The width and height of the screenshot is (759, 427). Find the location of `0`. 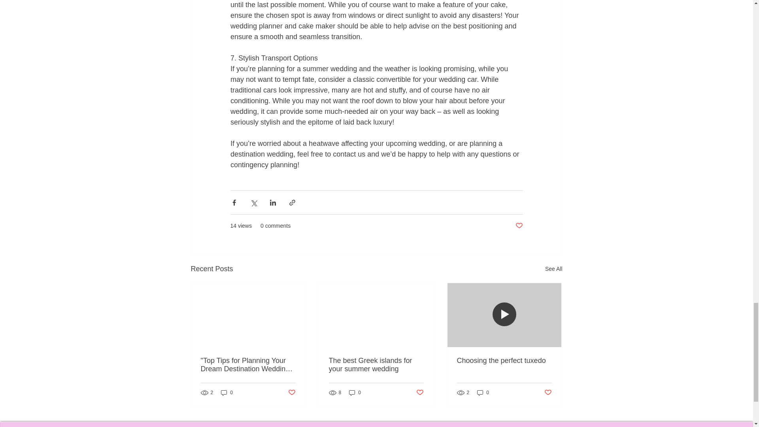

0 is located at coordinates (227, 393).